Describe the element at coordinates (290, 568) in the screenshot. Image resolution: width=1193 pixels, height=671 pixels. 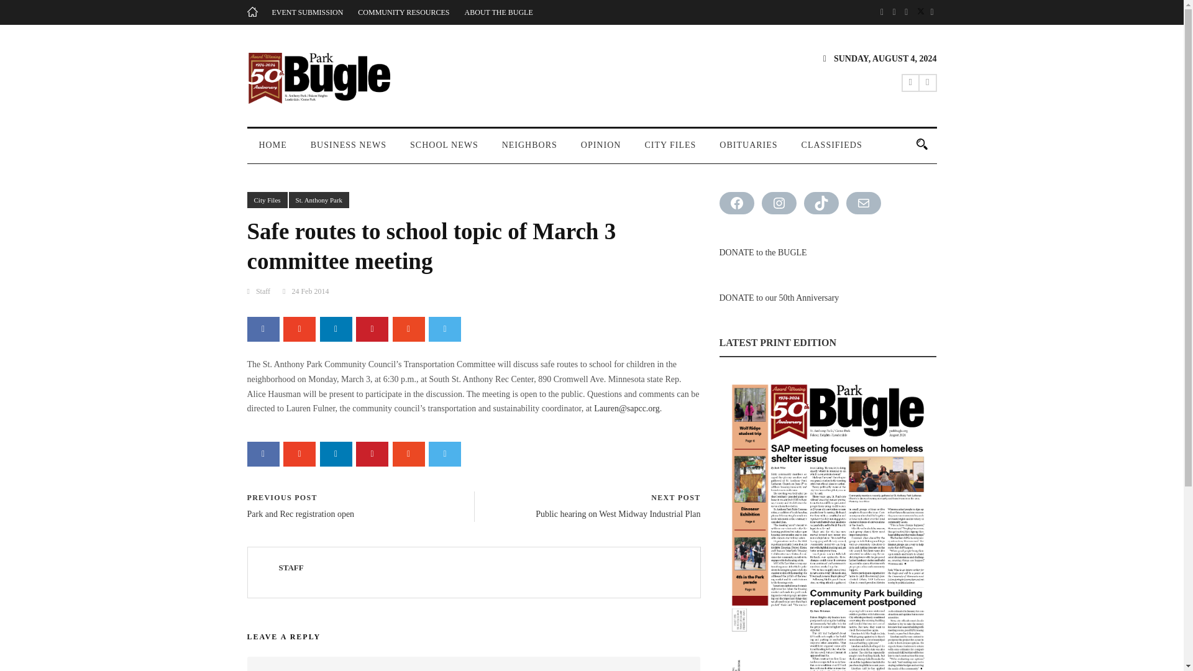
I see `Posts by Staff` at that location.